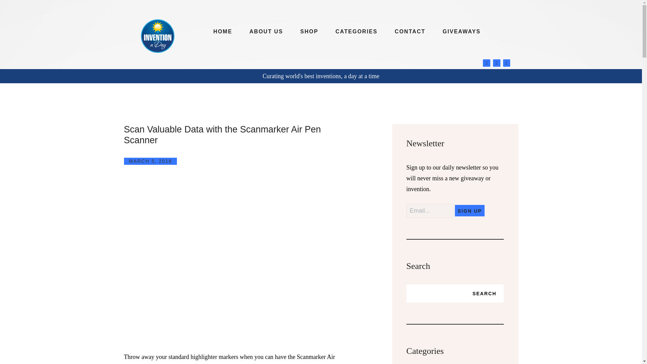  I want to click on HOME, so click(223, 32).